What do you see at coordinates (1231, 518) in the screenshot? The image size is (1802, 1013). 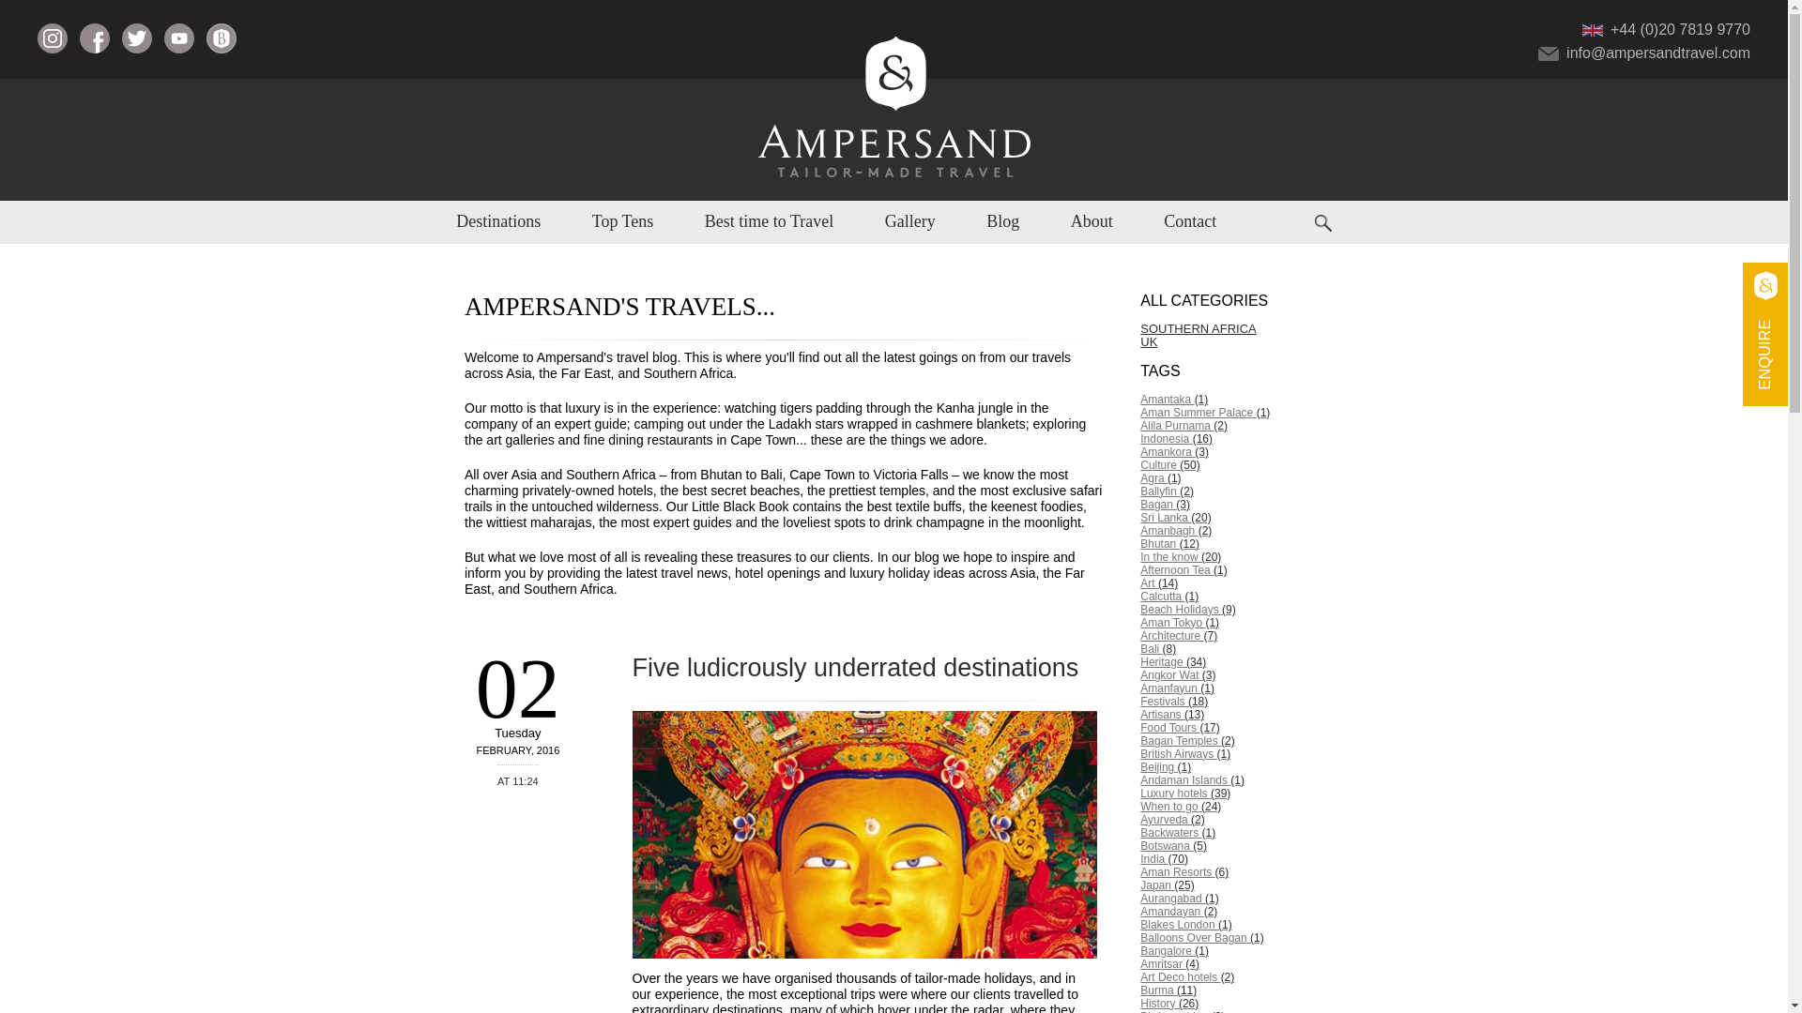 I see `Sri Lanka` at bounding box center [1231, 518].